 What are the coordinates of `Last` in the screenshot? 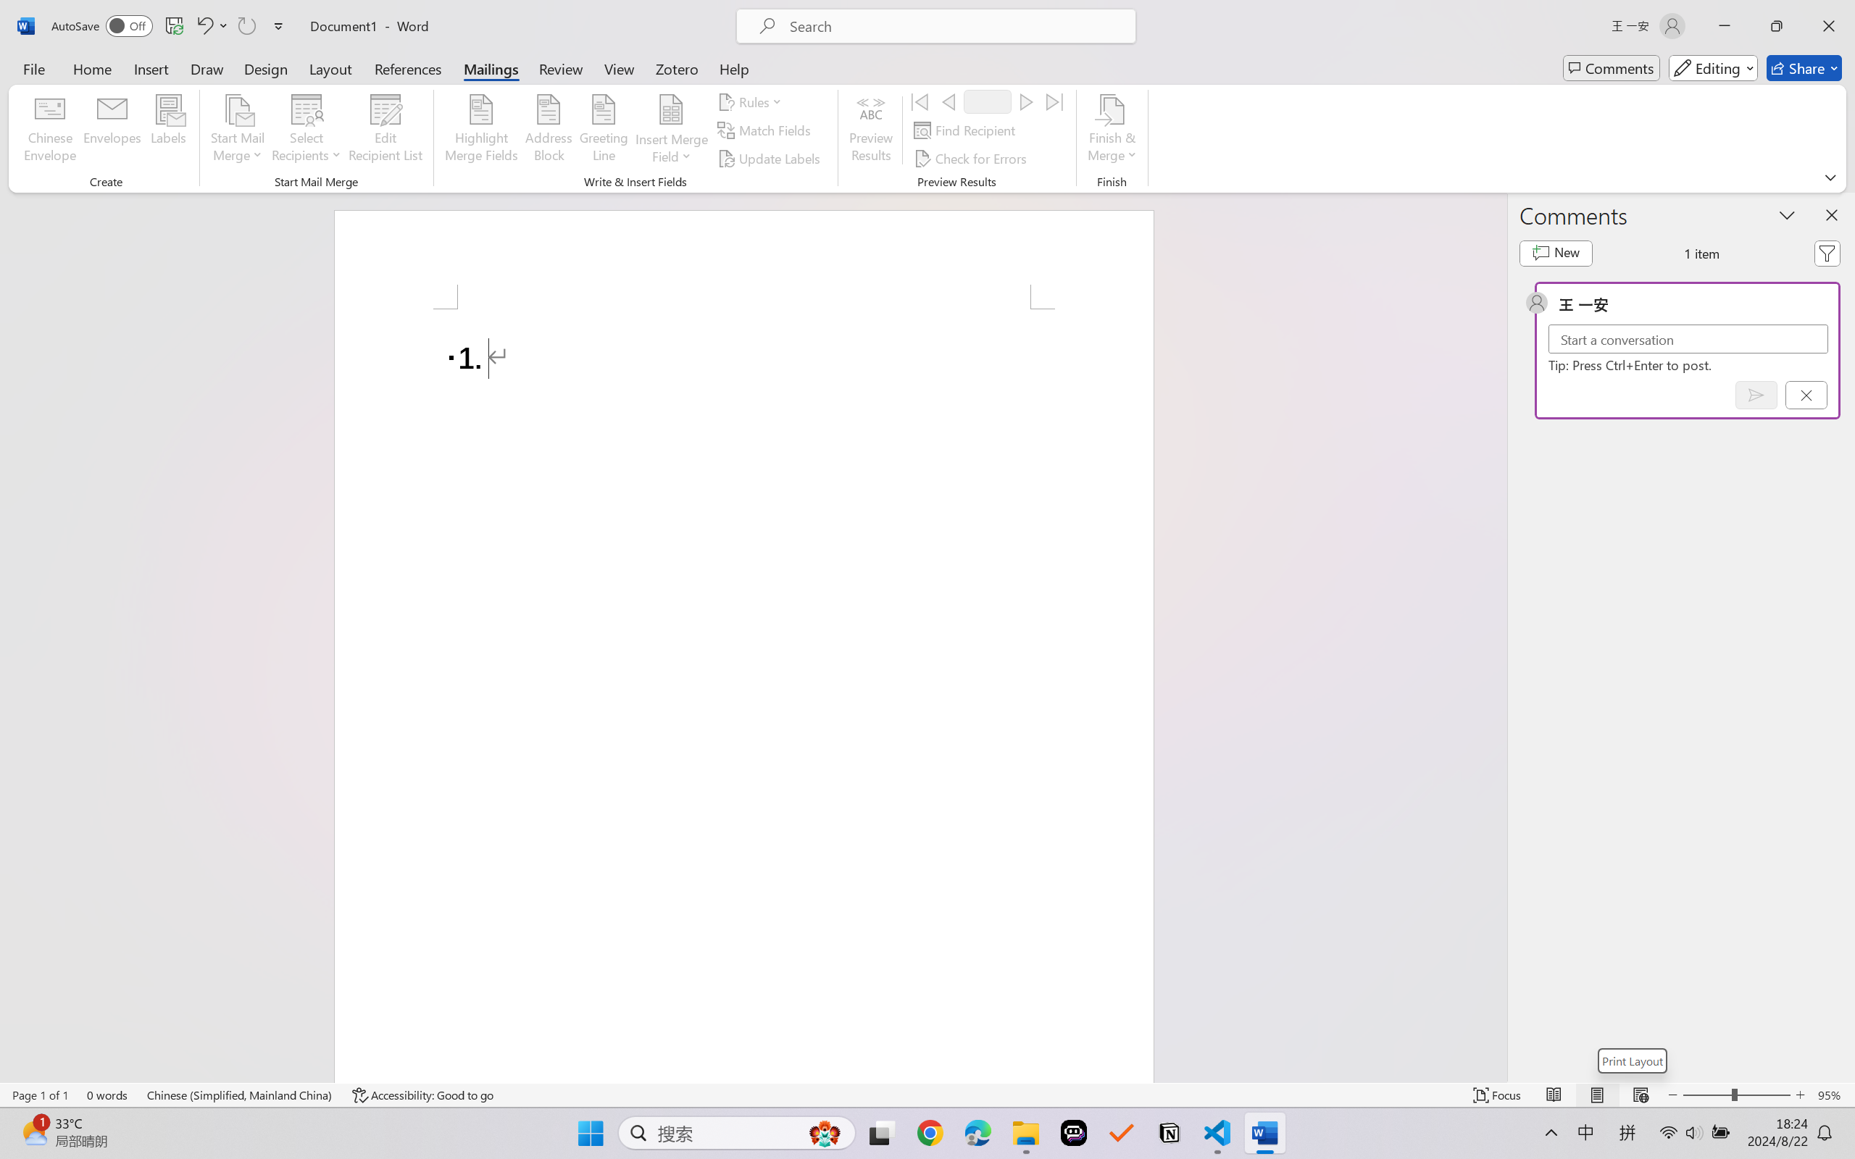 It's located at (1055, 101).